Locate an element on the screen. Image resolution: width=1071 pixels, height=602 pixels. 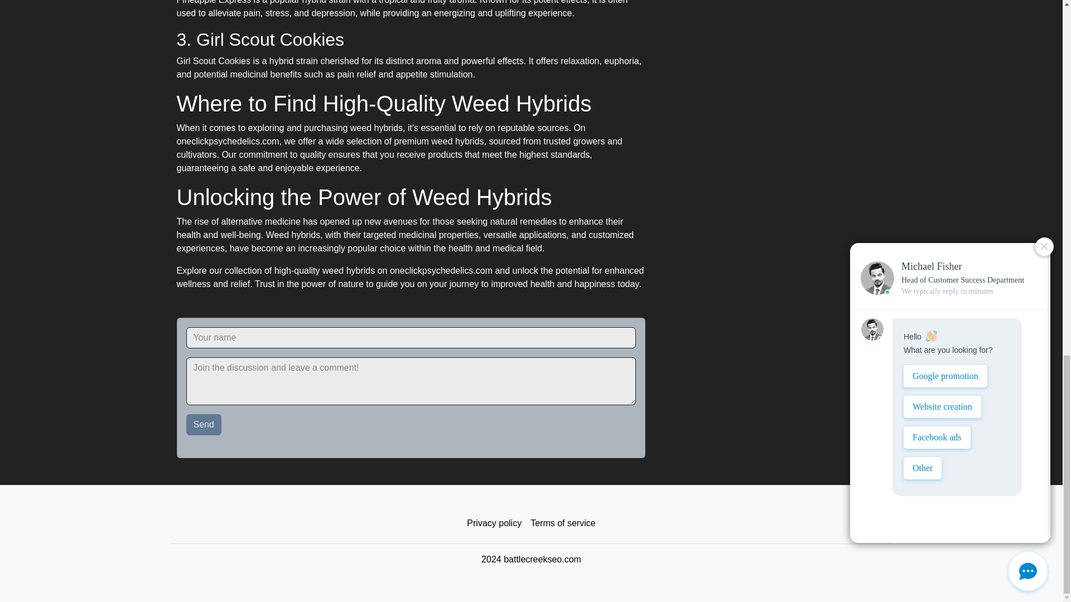
Send is located at coordinates (204, 425).